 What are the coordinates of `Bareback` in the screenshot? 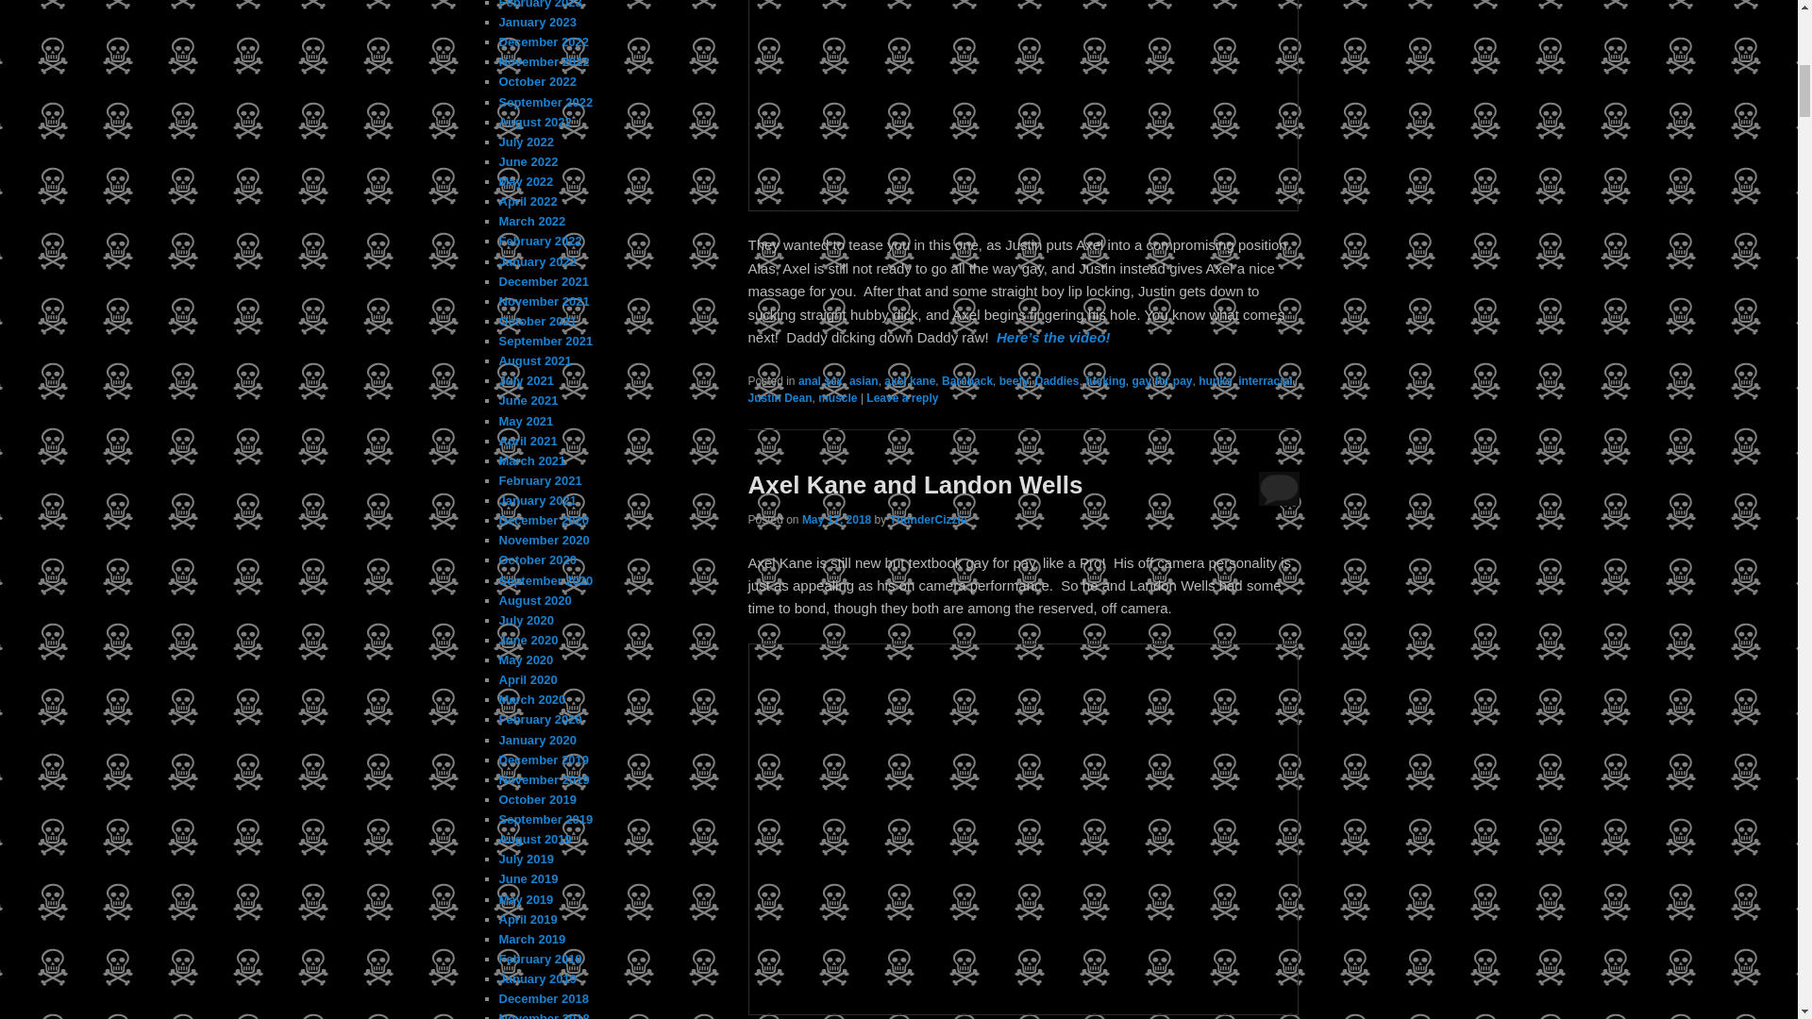 It's located at (967, 381).